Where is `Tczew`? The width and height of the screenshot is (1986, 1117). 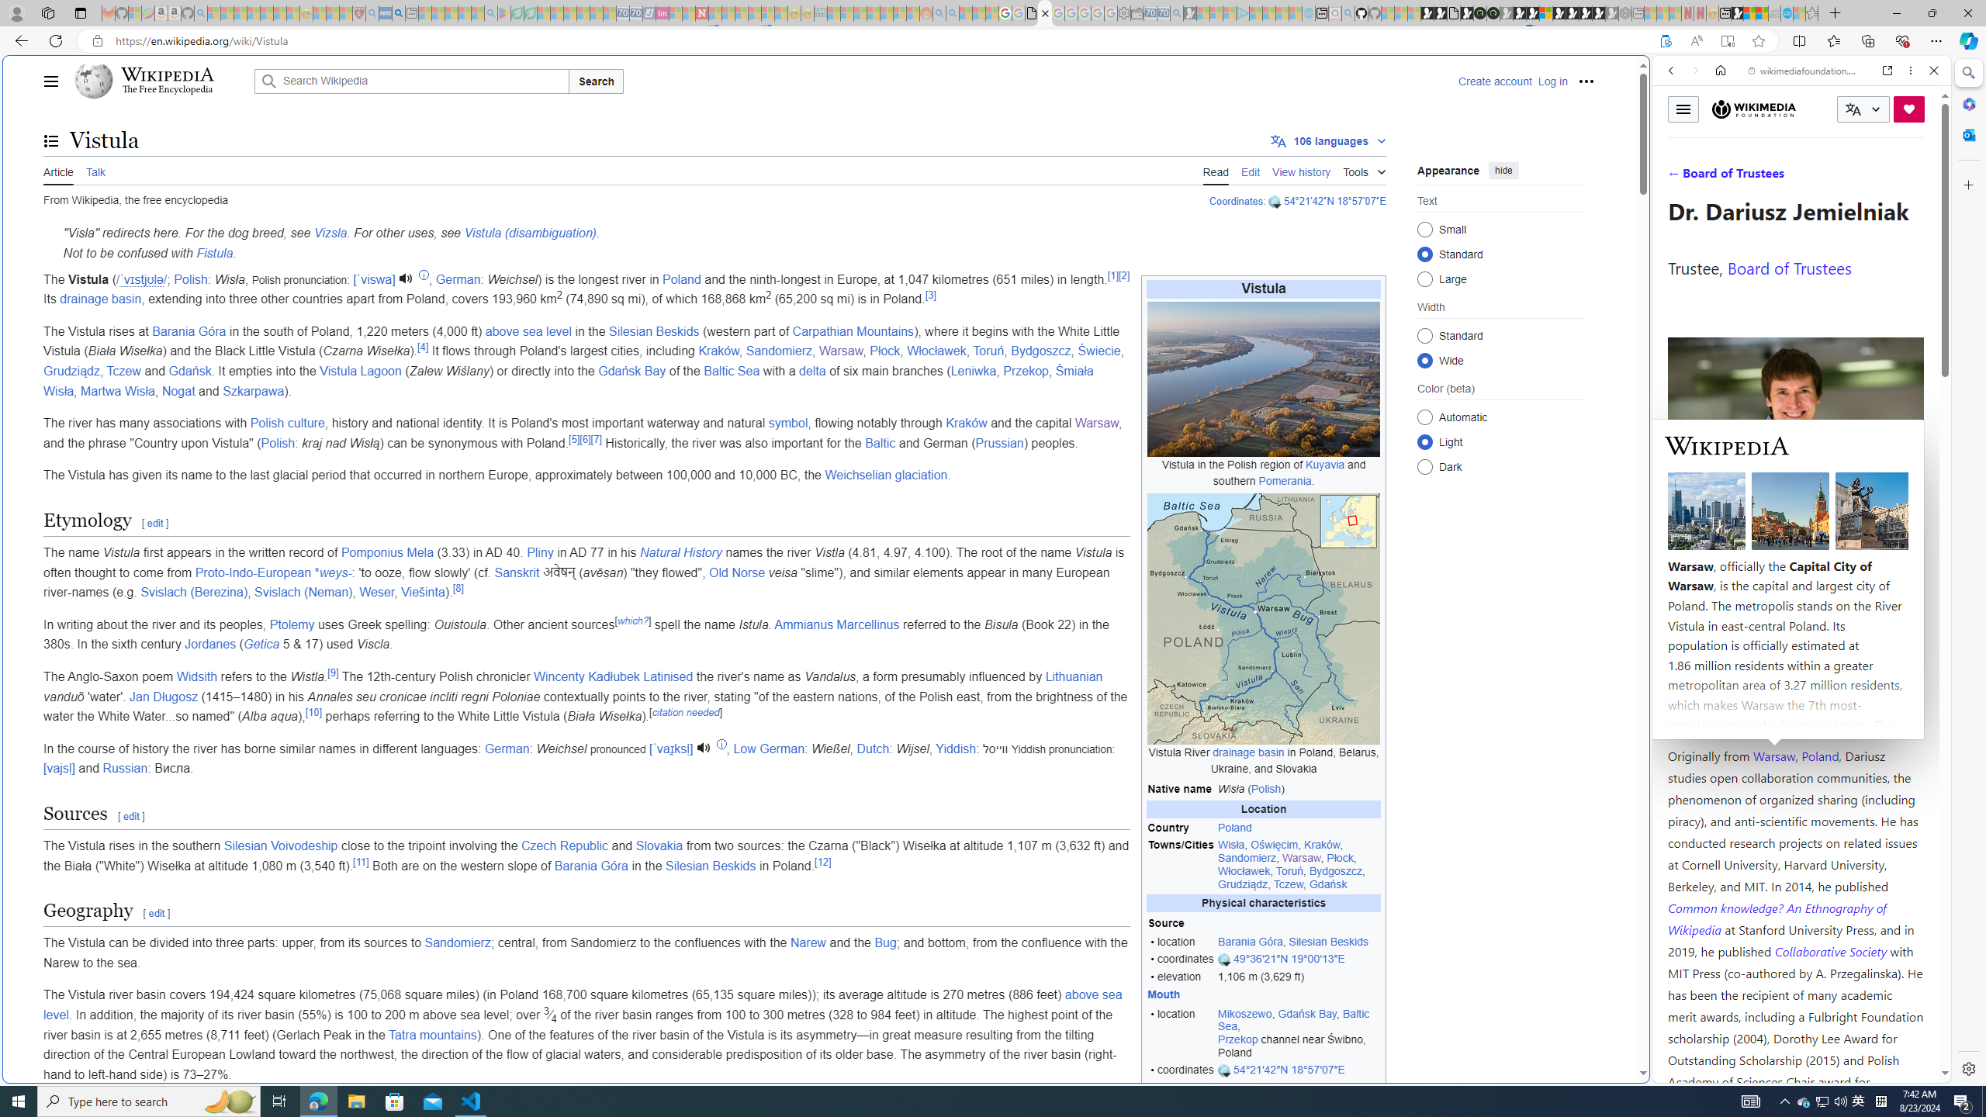
Tczew is located at coordinates (124, 371).